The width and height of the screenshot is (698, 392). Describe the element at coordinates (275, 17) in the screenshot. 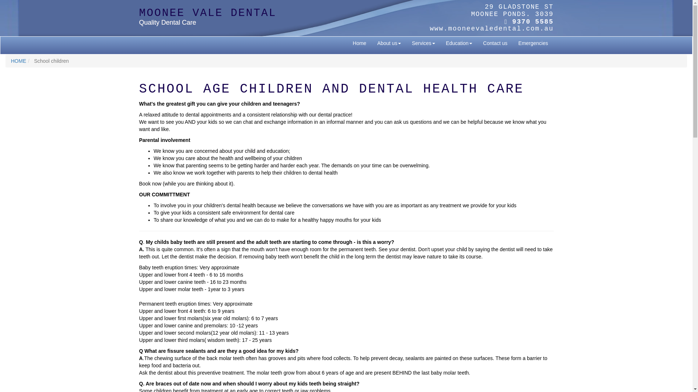

I see `MOONEE VALE DENTAL
Quality Dental Care` at that location.